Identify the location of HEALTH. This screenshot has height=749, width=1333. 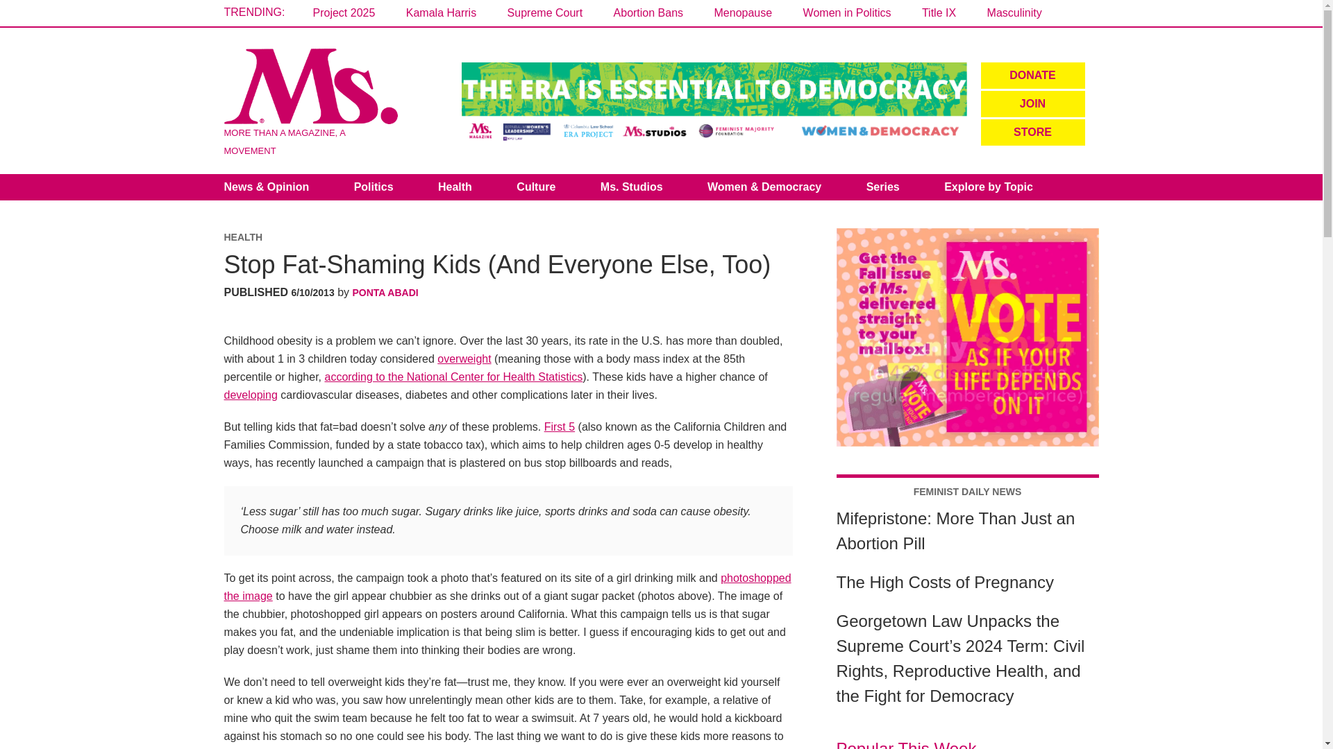
(243, 236).